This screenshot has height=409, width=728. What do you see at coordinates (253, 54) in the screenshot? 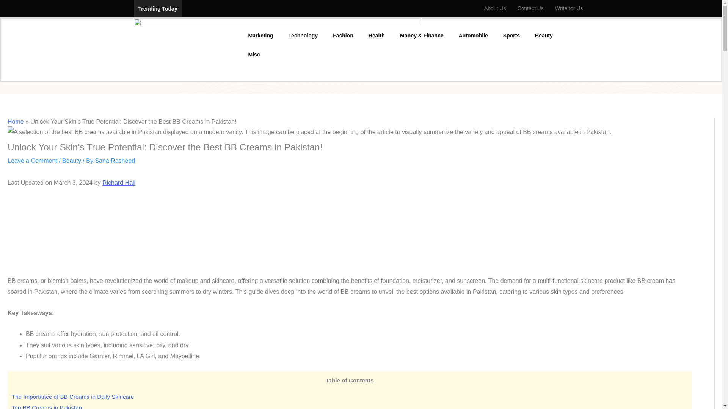
I see `Misc` at bounding box center [253, 54].